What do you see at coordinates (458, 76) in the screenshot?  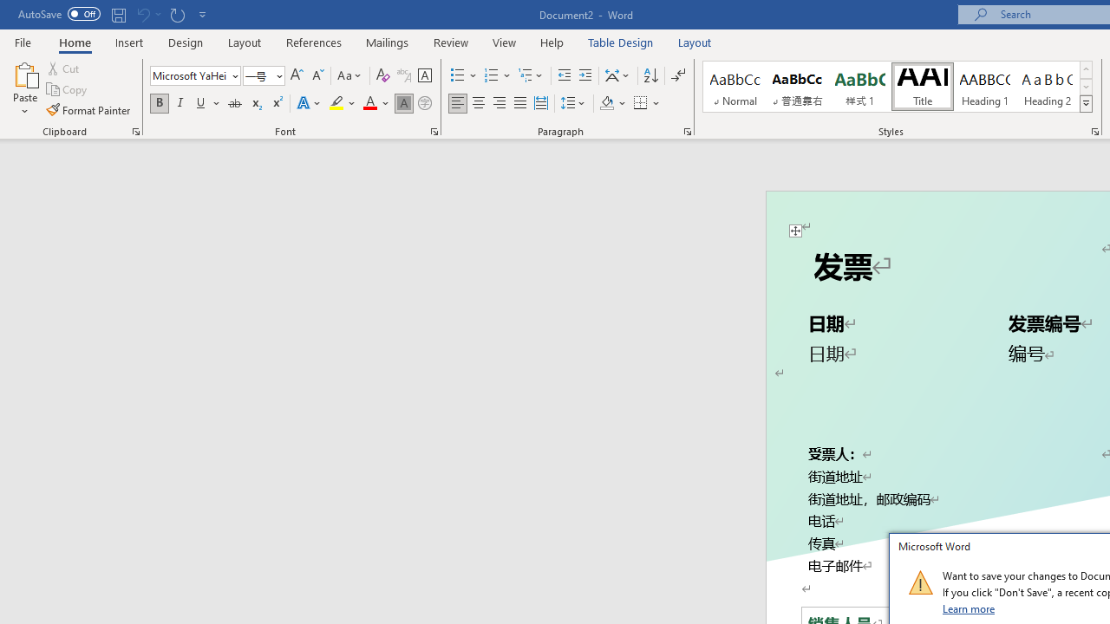 I see `Bullets` at bounding box center [458, 76].